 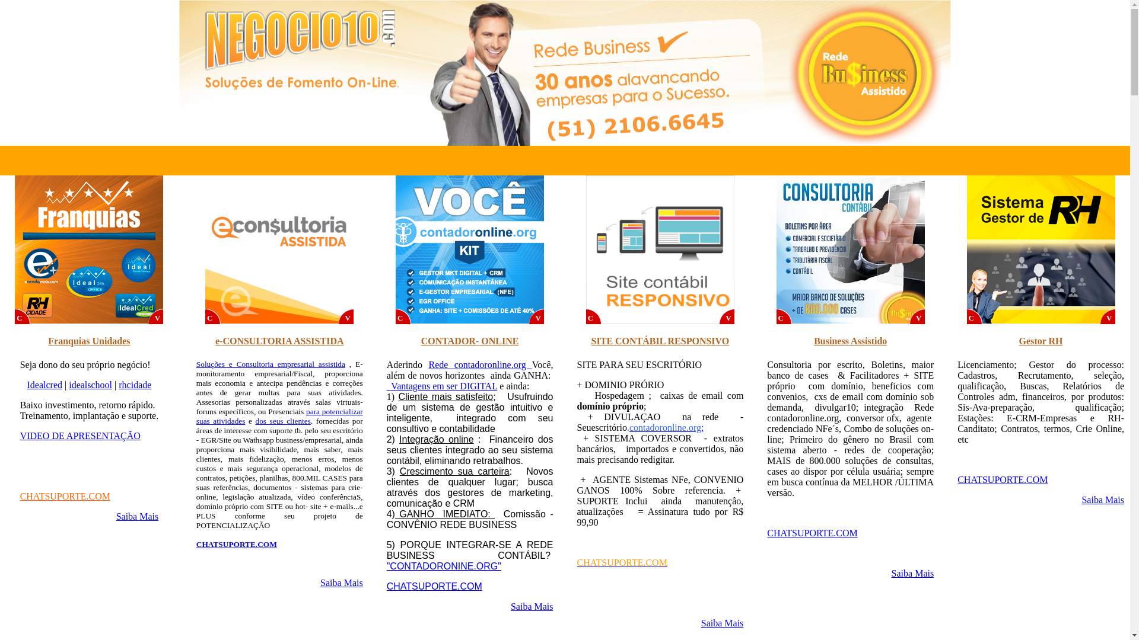 I want to click on Franquias Unidades, so click(x=89, y=341).